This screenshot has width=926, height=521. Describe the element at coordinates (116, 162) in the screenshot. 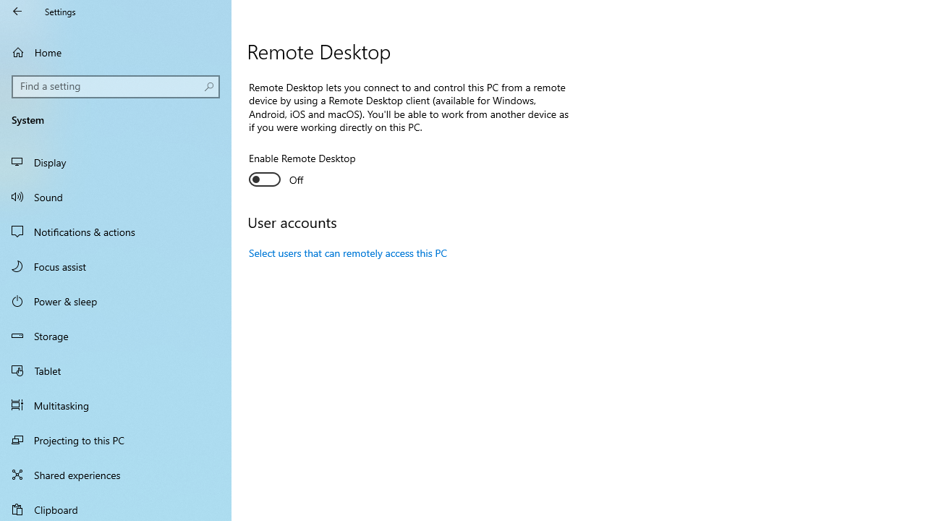

I see `Display` at that location.